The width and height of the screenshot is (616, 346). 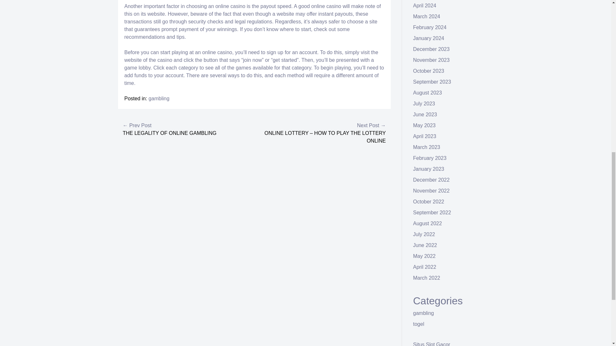 I want to click on June 2023, so click(x=425, y=114).